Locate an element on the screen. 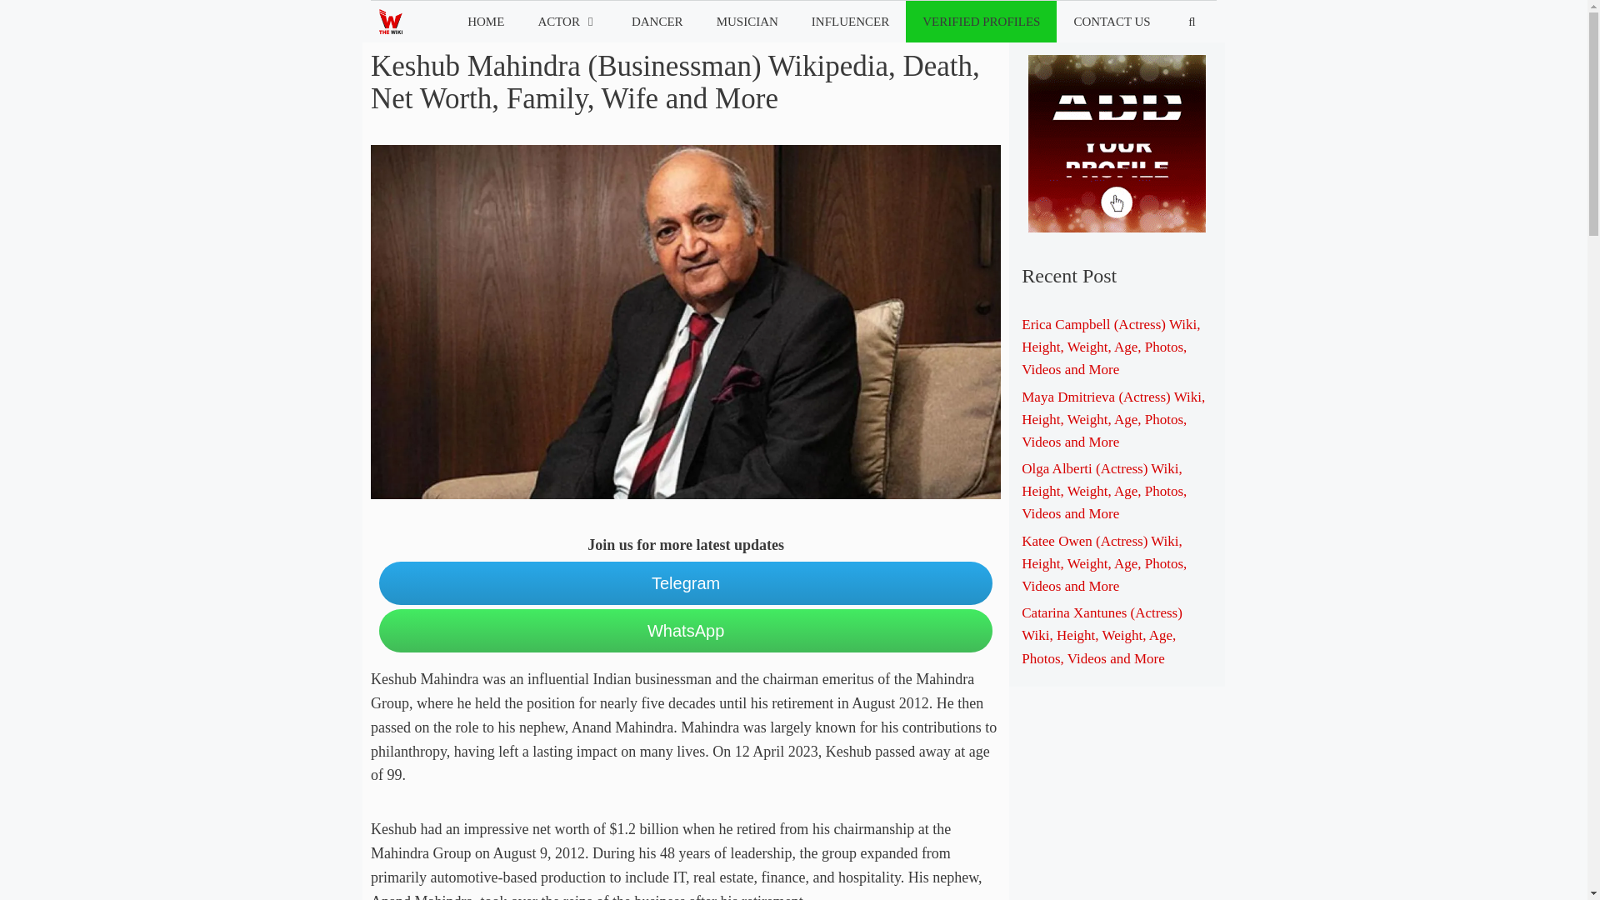  DANCER is located at coordinates (657, 22).